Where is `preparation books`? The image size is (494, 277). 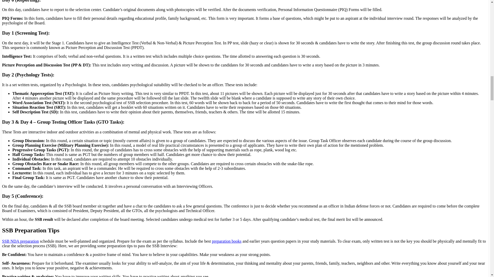 preparation books is located at coordinates (226, 241).